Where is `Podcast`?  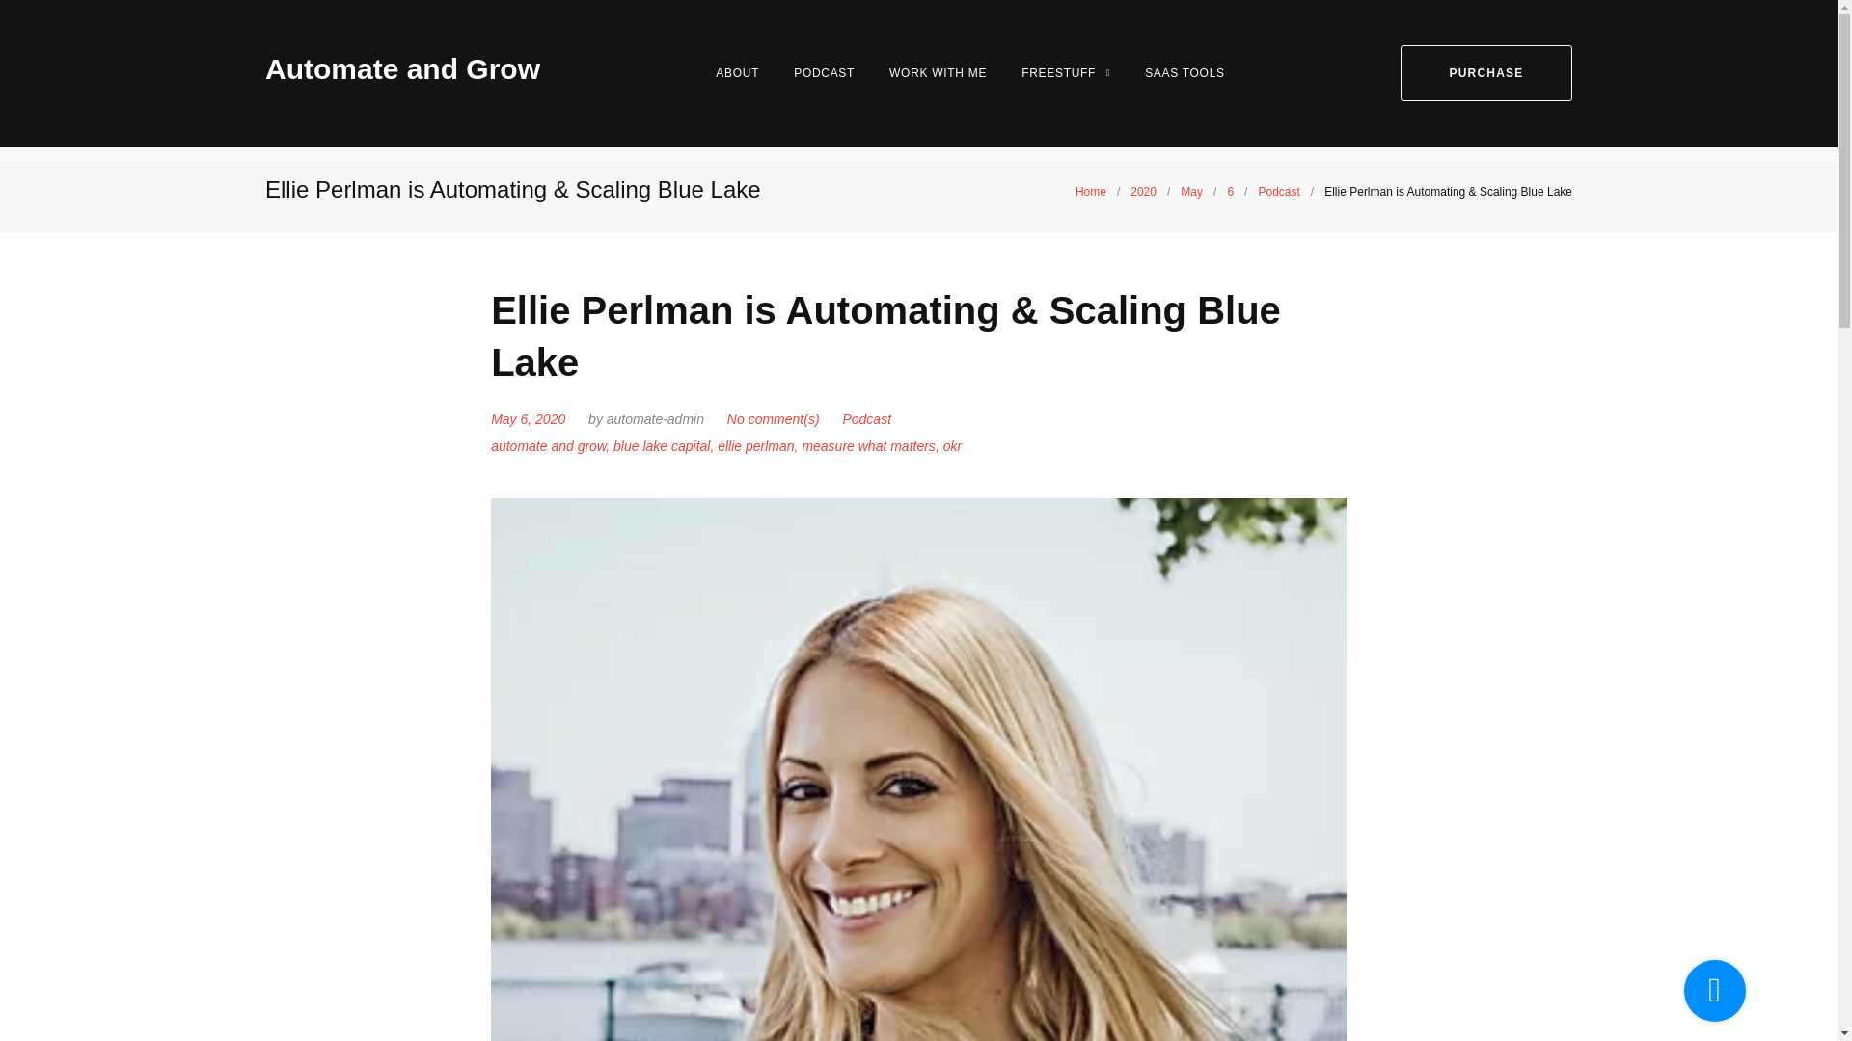
Podcast is located at coordinates (1278, 192).